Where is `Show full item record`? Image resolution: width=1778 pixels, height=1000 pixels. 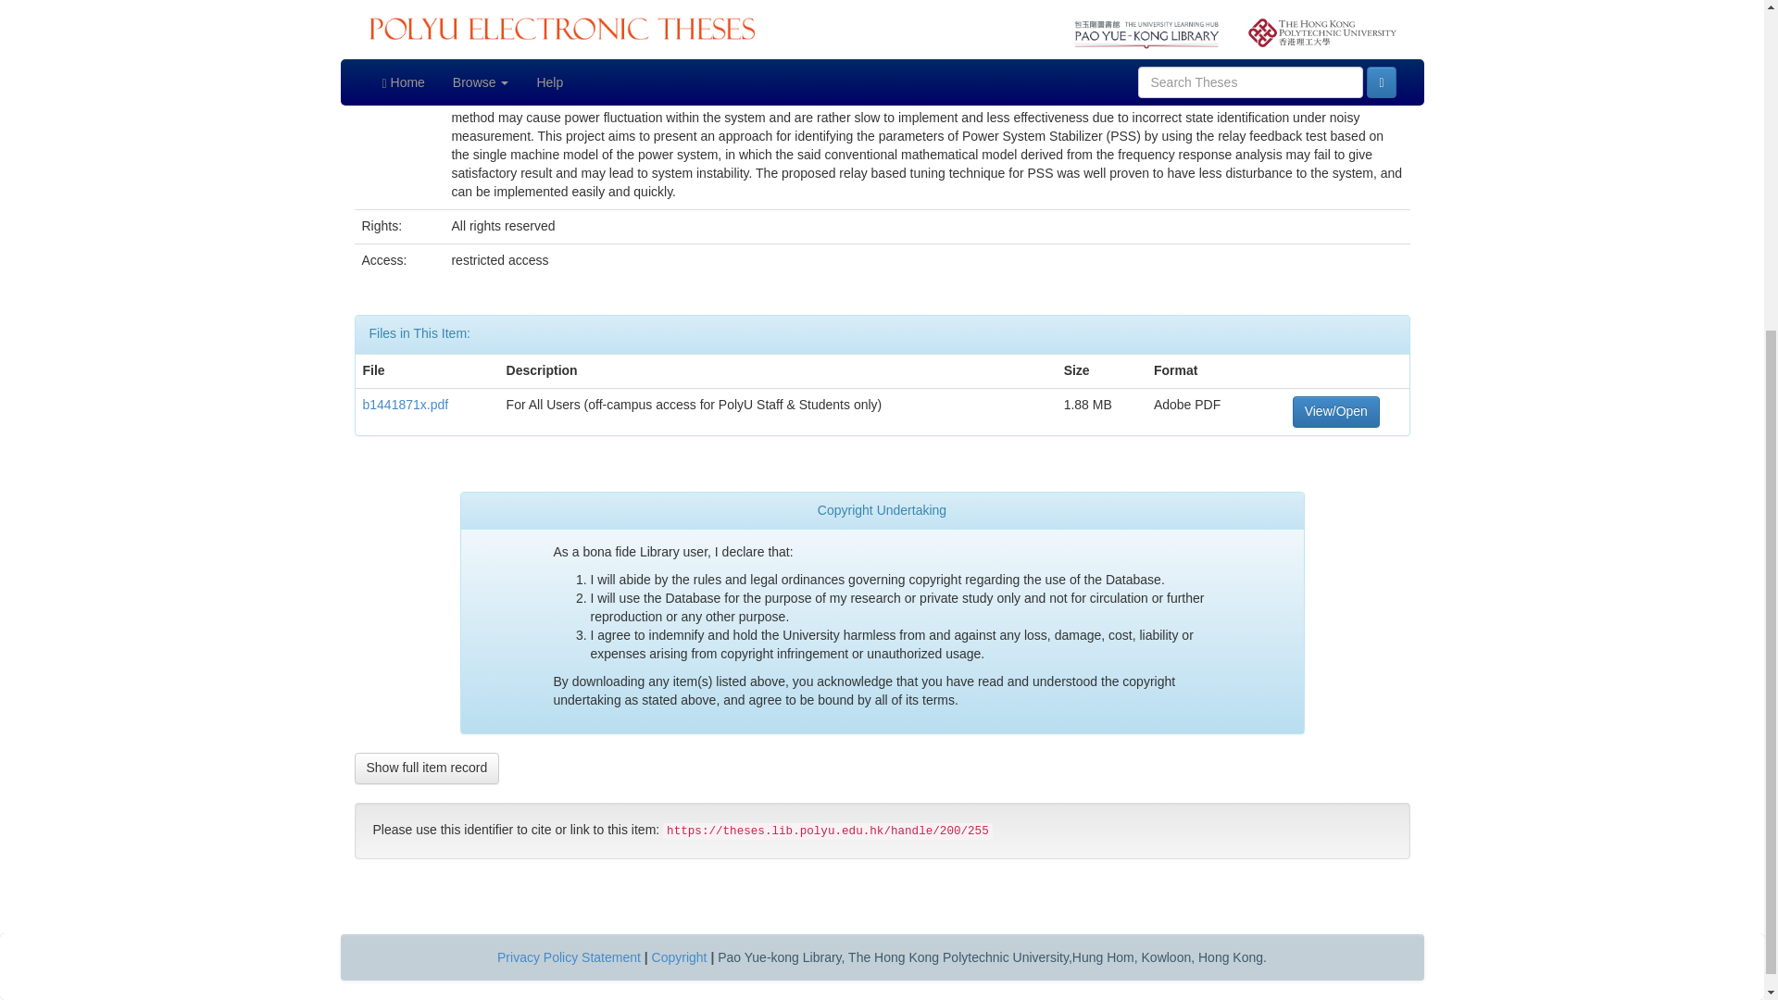
Show full item record is located at coordinates (426, 769).